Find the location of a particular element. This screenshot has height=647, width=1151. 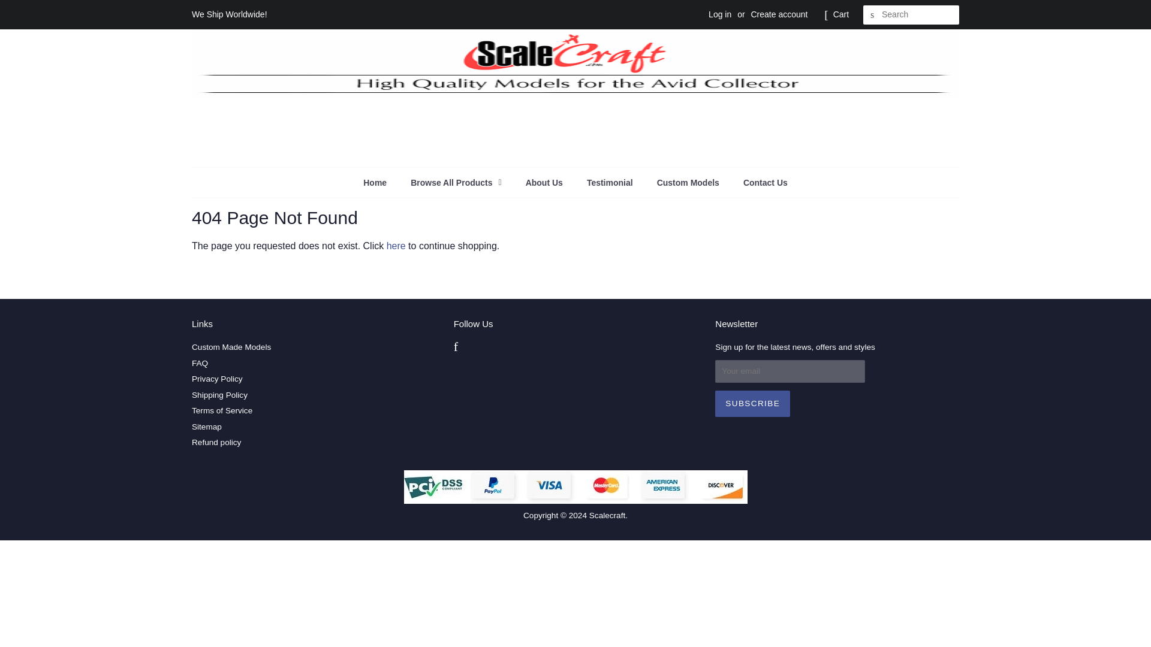

Subscribe is located at coordinates (752, 404).